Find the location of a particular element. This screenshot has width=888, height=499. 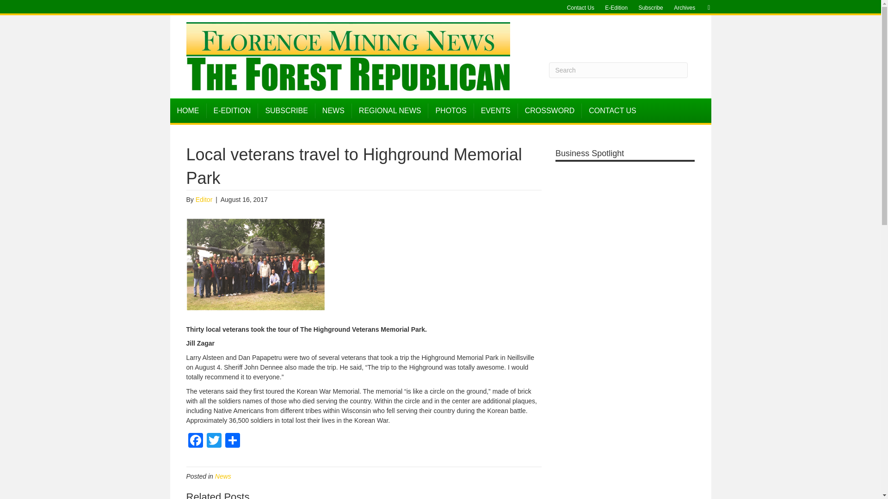

SUBSCRIBE is located at coordinates (287, 110).